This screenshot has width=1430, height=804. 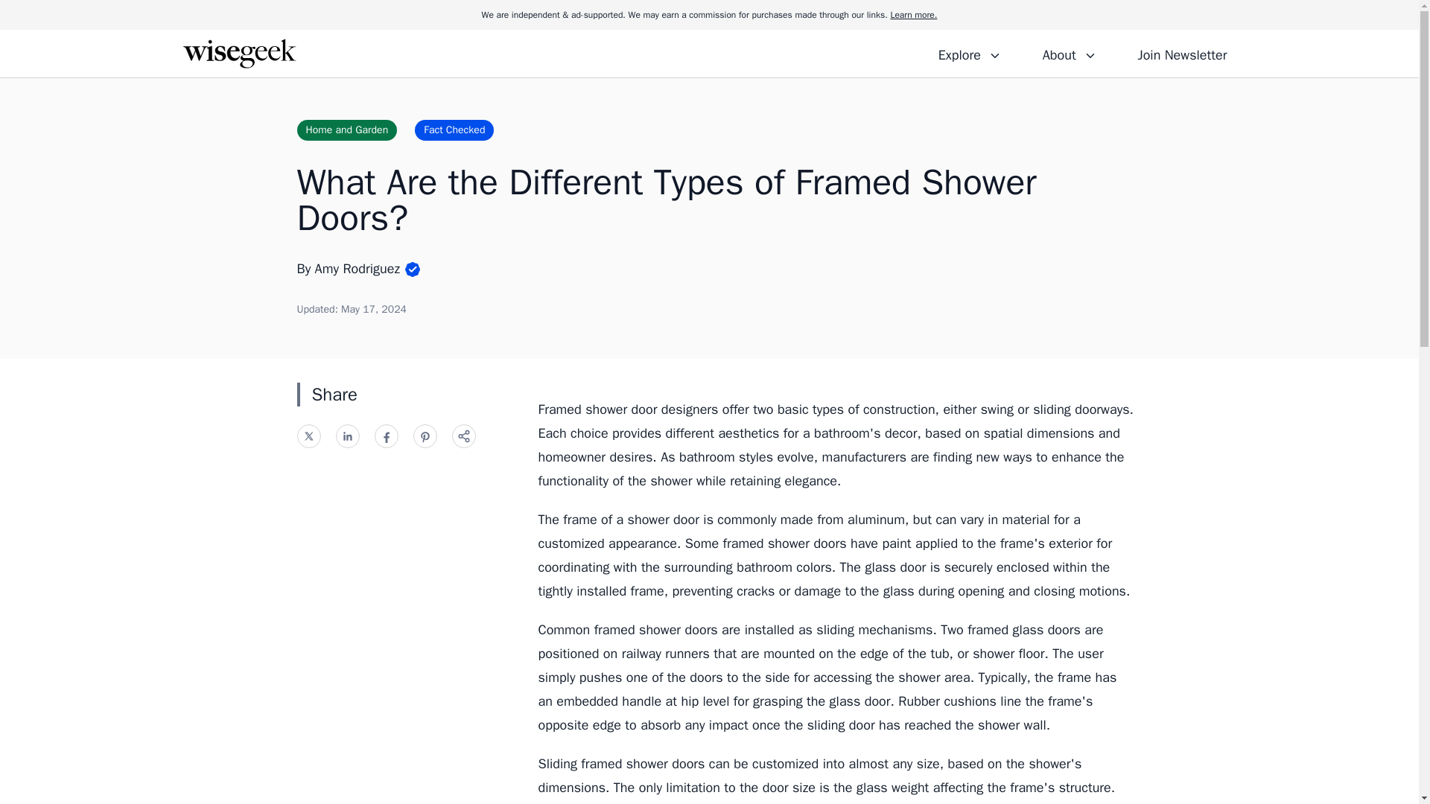 I want to click on Fact Checked, so click(x=454, y=130).